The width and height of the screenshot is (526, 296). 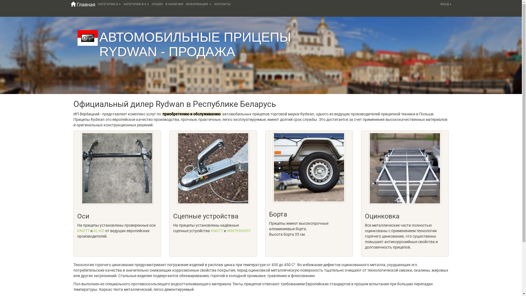 What do you see at coordinates (239, 231) in the screenshot?
I see `WINTERHOFF.` at bounding box center [239, 231].